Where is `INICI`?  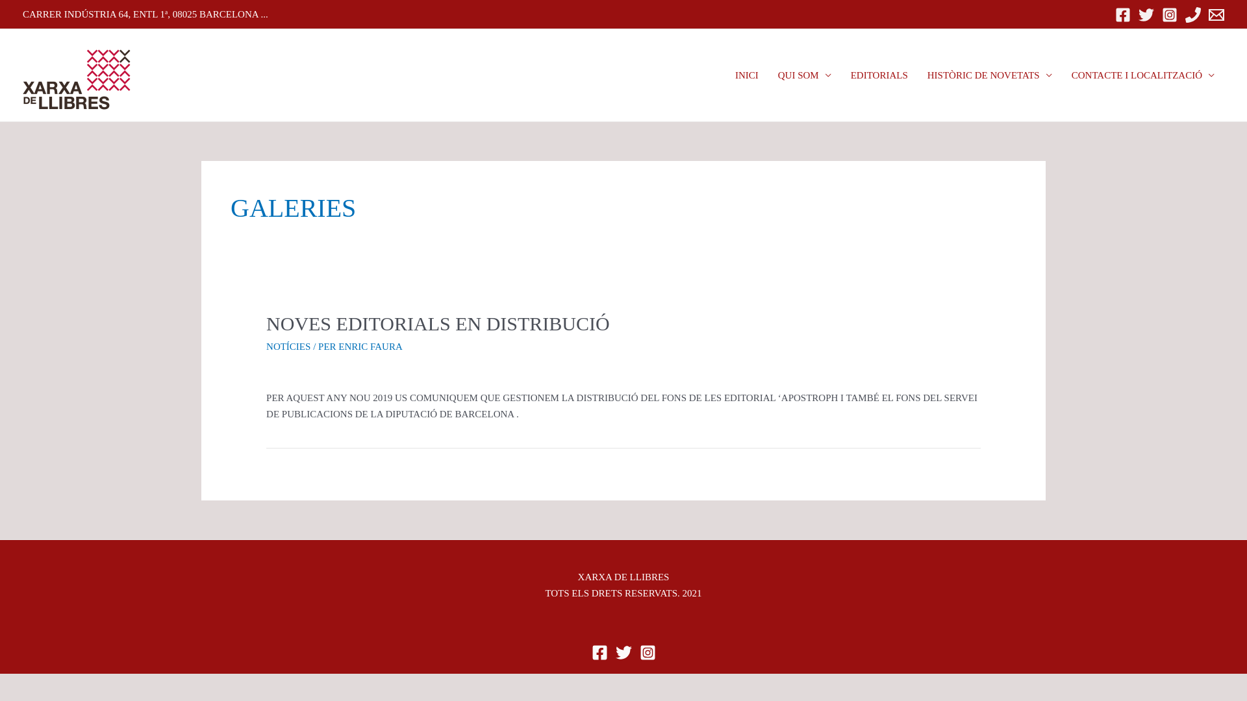
INICI is located at coordinates (747, 75).